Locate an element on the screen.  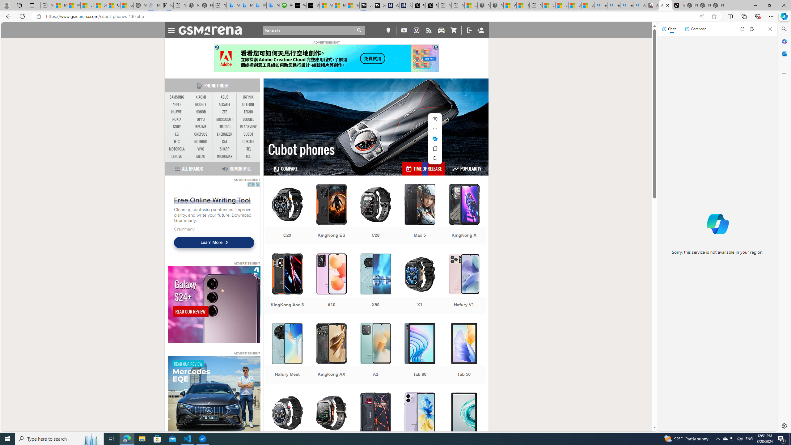
UMIDIGI is located at coordinates (224, 127).